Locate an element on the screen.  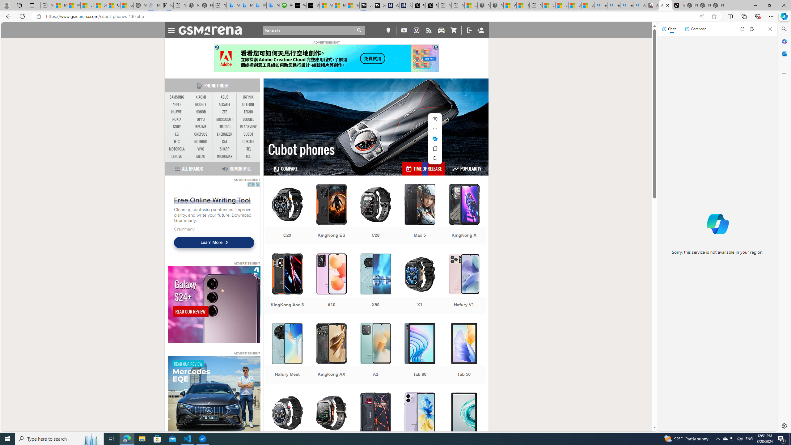
UMIDIGI is located at coordinates (224, 127).